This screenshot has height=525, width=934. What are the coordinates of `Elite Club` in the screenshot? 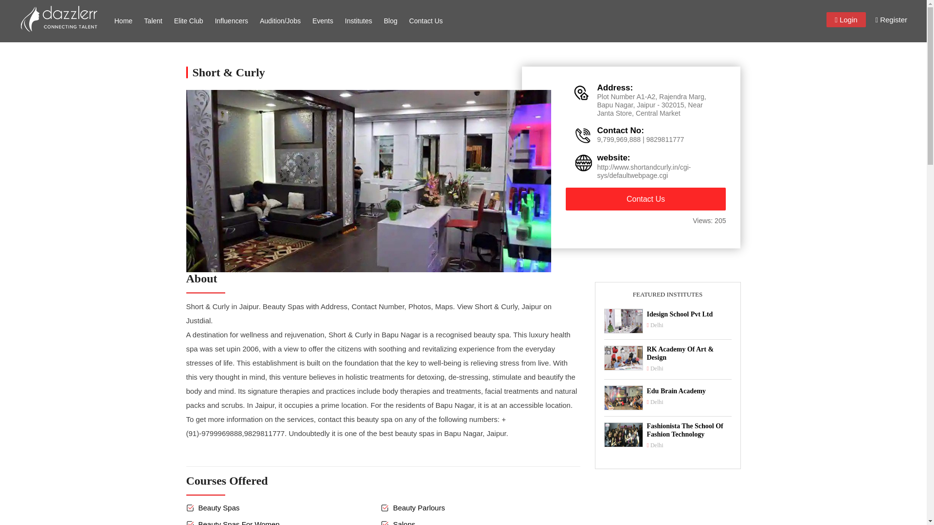 It's located at (189, 21).